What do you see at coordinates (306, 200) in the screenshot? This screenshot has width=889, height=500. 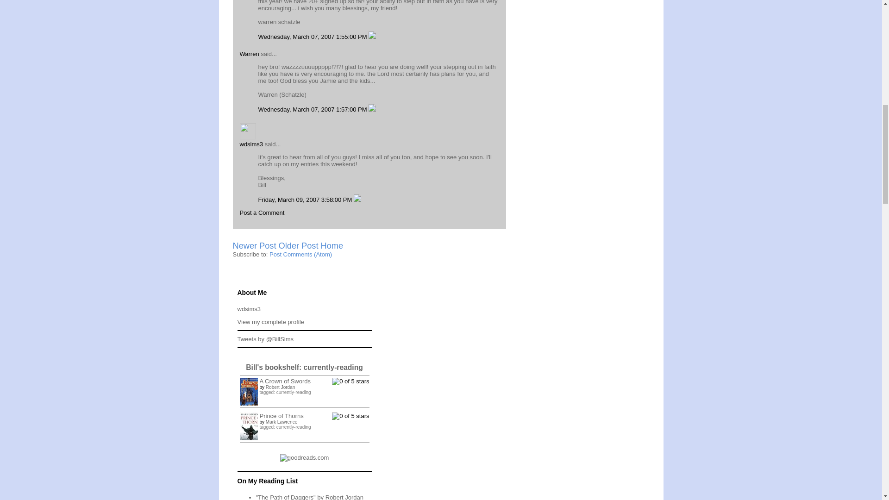 I see `Friday, March 09, 2007 3:58:00 PM` at bounding box center [306, 200].